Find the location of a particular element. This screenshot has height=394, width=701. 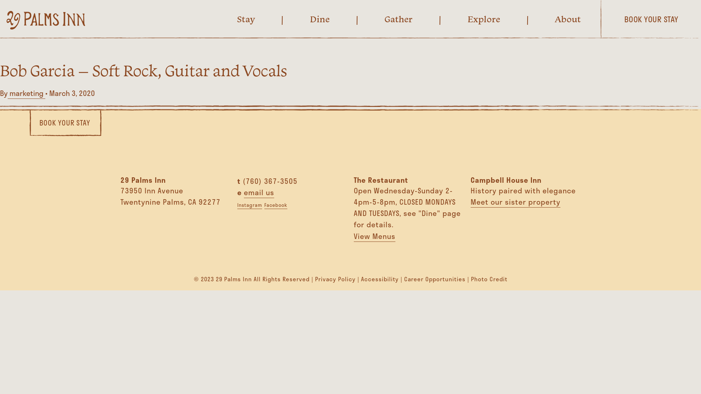

Dine is located at coordinates (319, 19).